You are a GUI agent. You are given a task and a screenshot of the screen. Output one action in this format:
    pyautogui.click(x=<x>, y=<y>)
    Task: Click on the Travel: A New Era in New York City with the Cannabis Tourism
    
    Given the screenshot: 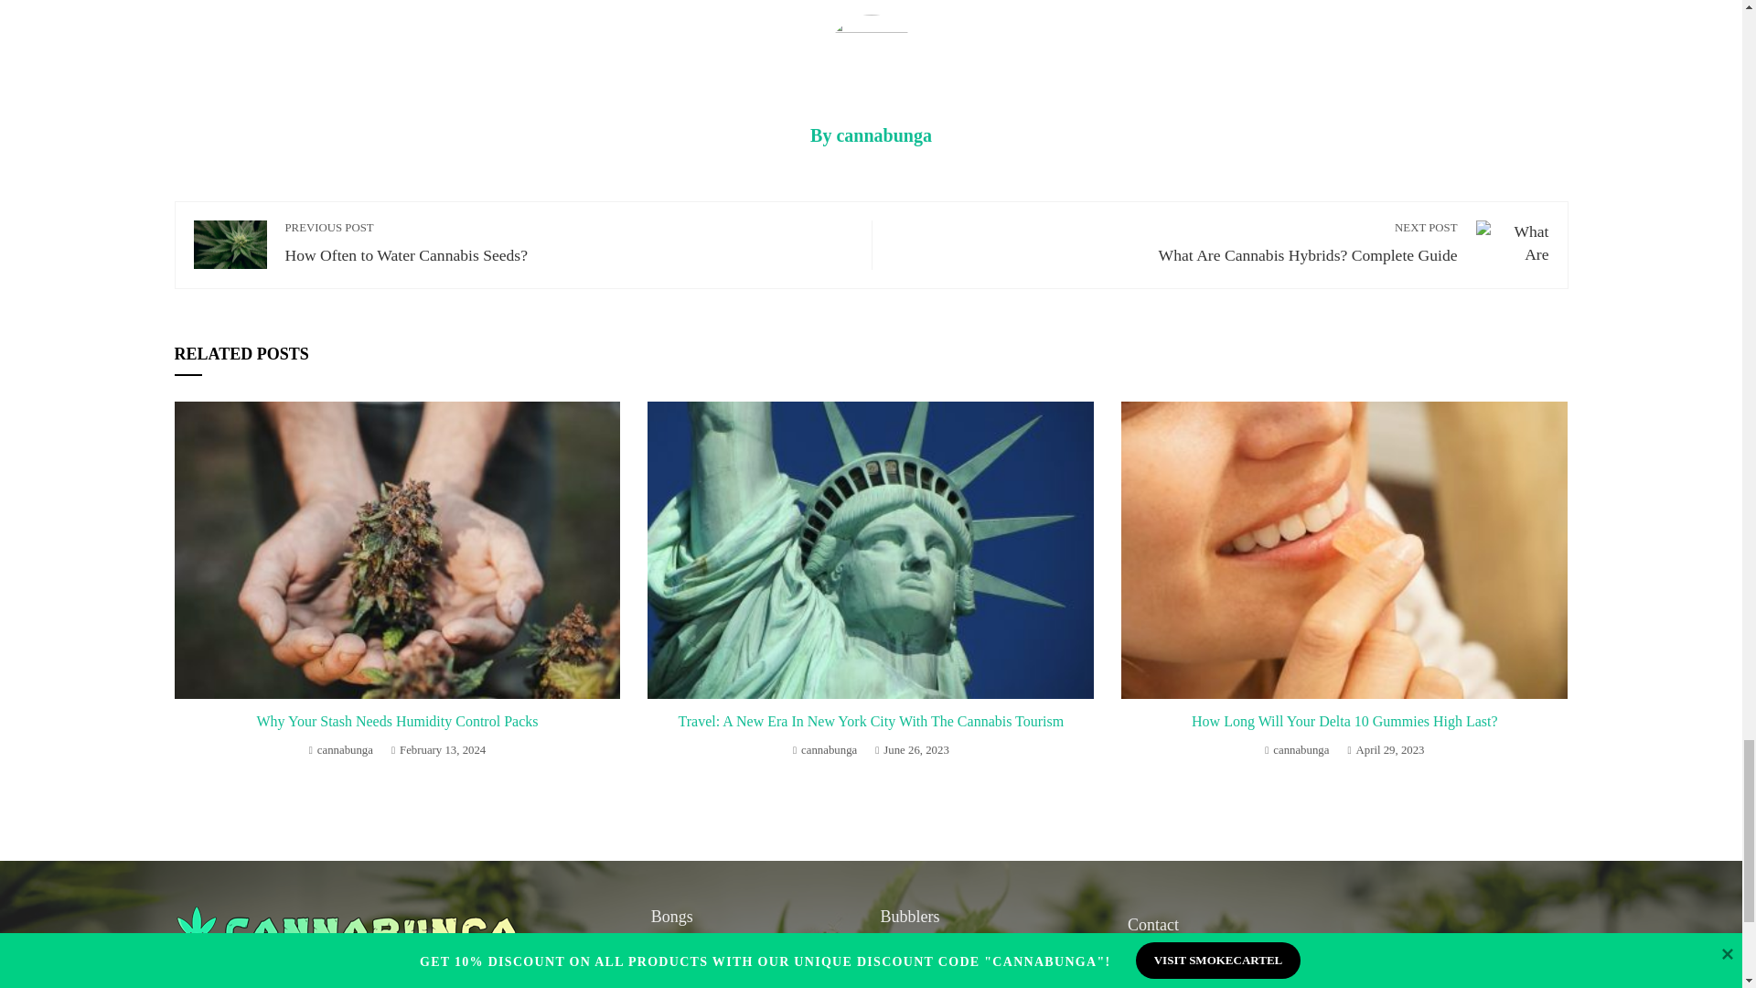 What is the action you would take?
    pyautogui.click(x=871, y=721)
    